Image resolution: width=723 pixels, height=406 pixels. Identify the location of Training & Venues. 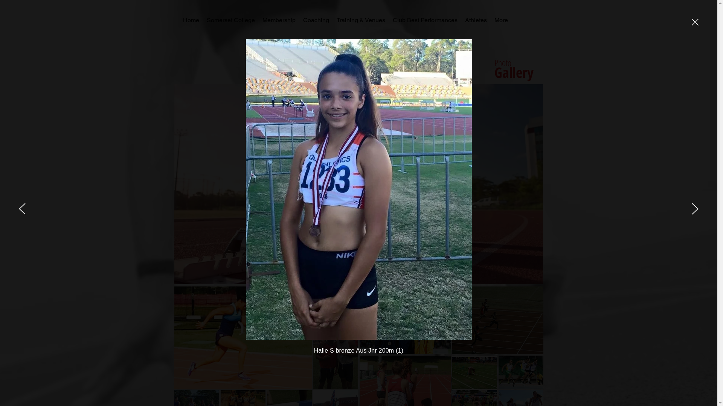
(361, 20).